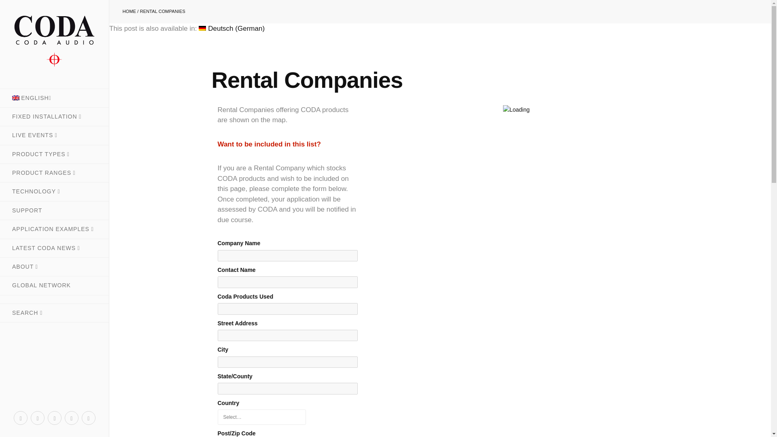 The height and width of the screenshot is (437, 777). I want to click on ENGLISH, so click(54, 98).